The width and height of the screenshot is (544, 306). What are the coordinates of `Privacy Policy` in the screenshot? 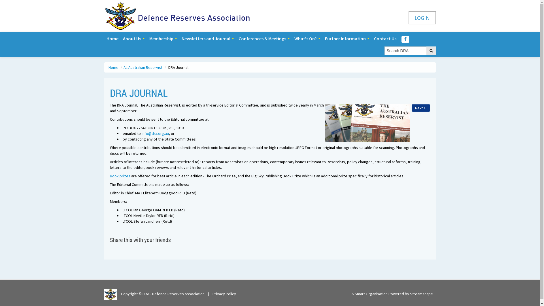 It's located at (224, 294).